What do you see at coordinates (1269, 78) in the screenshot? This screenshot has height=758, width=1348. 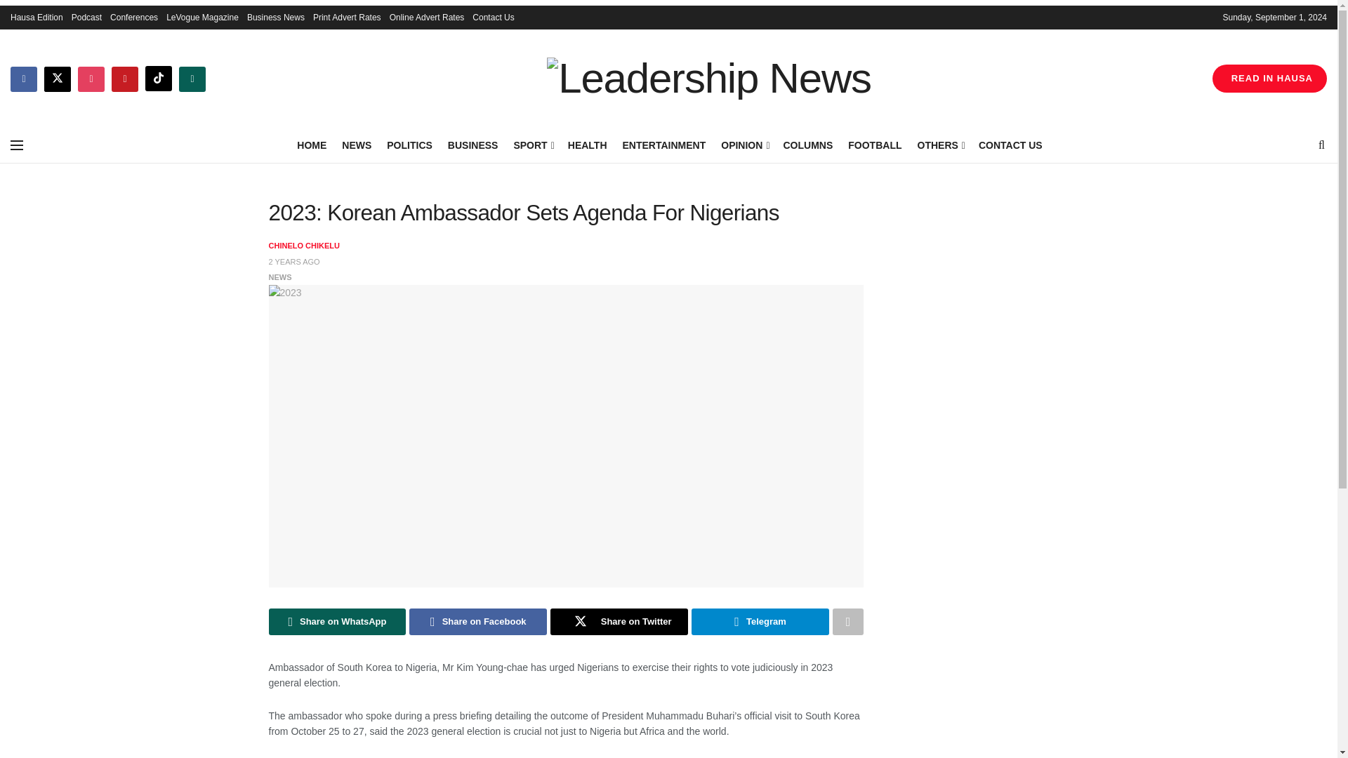 I see `READ IN HAUSA` at bounding box center [1269, 78].